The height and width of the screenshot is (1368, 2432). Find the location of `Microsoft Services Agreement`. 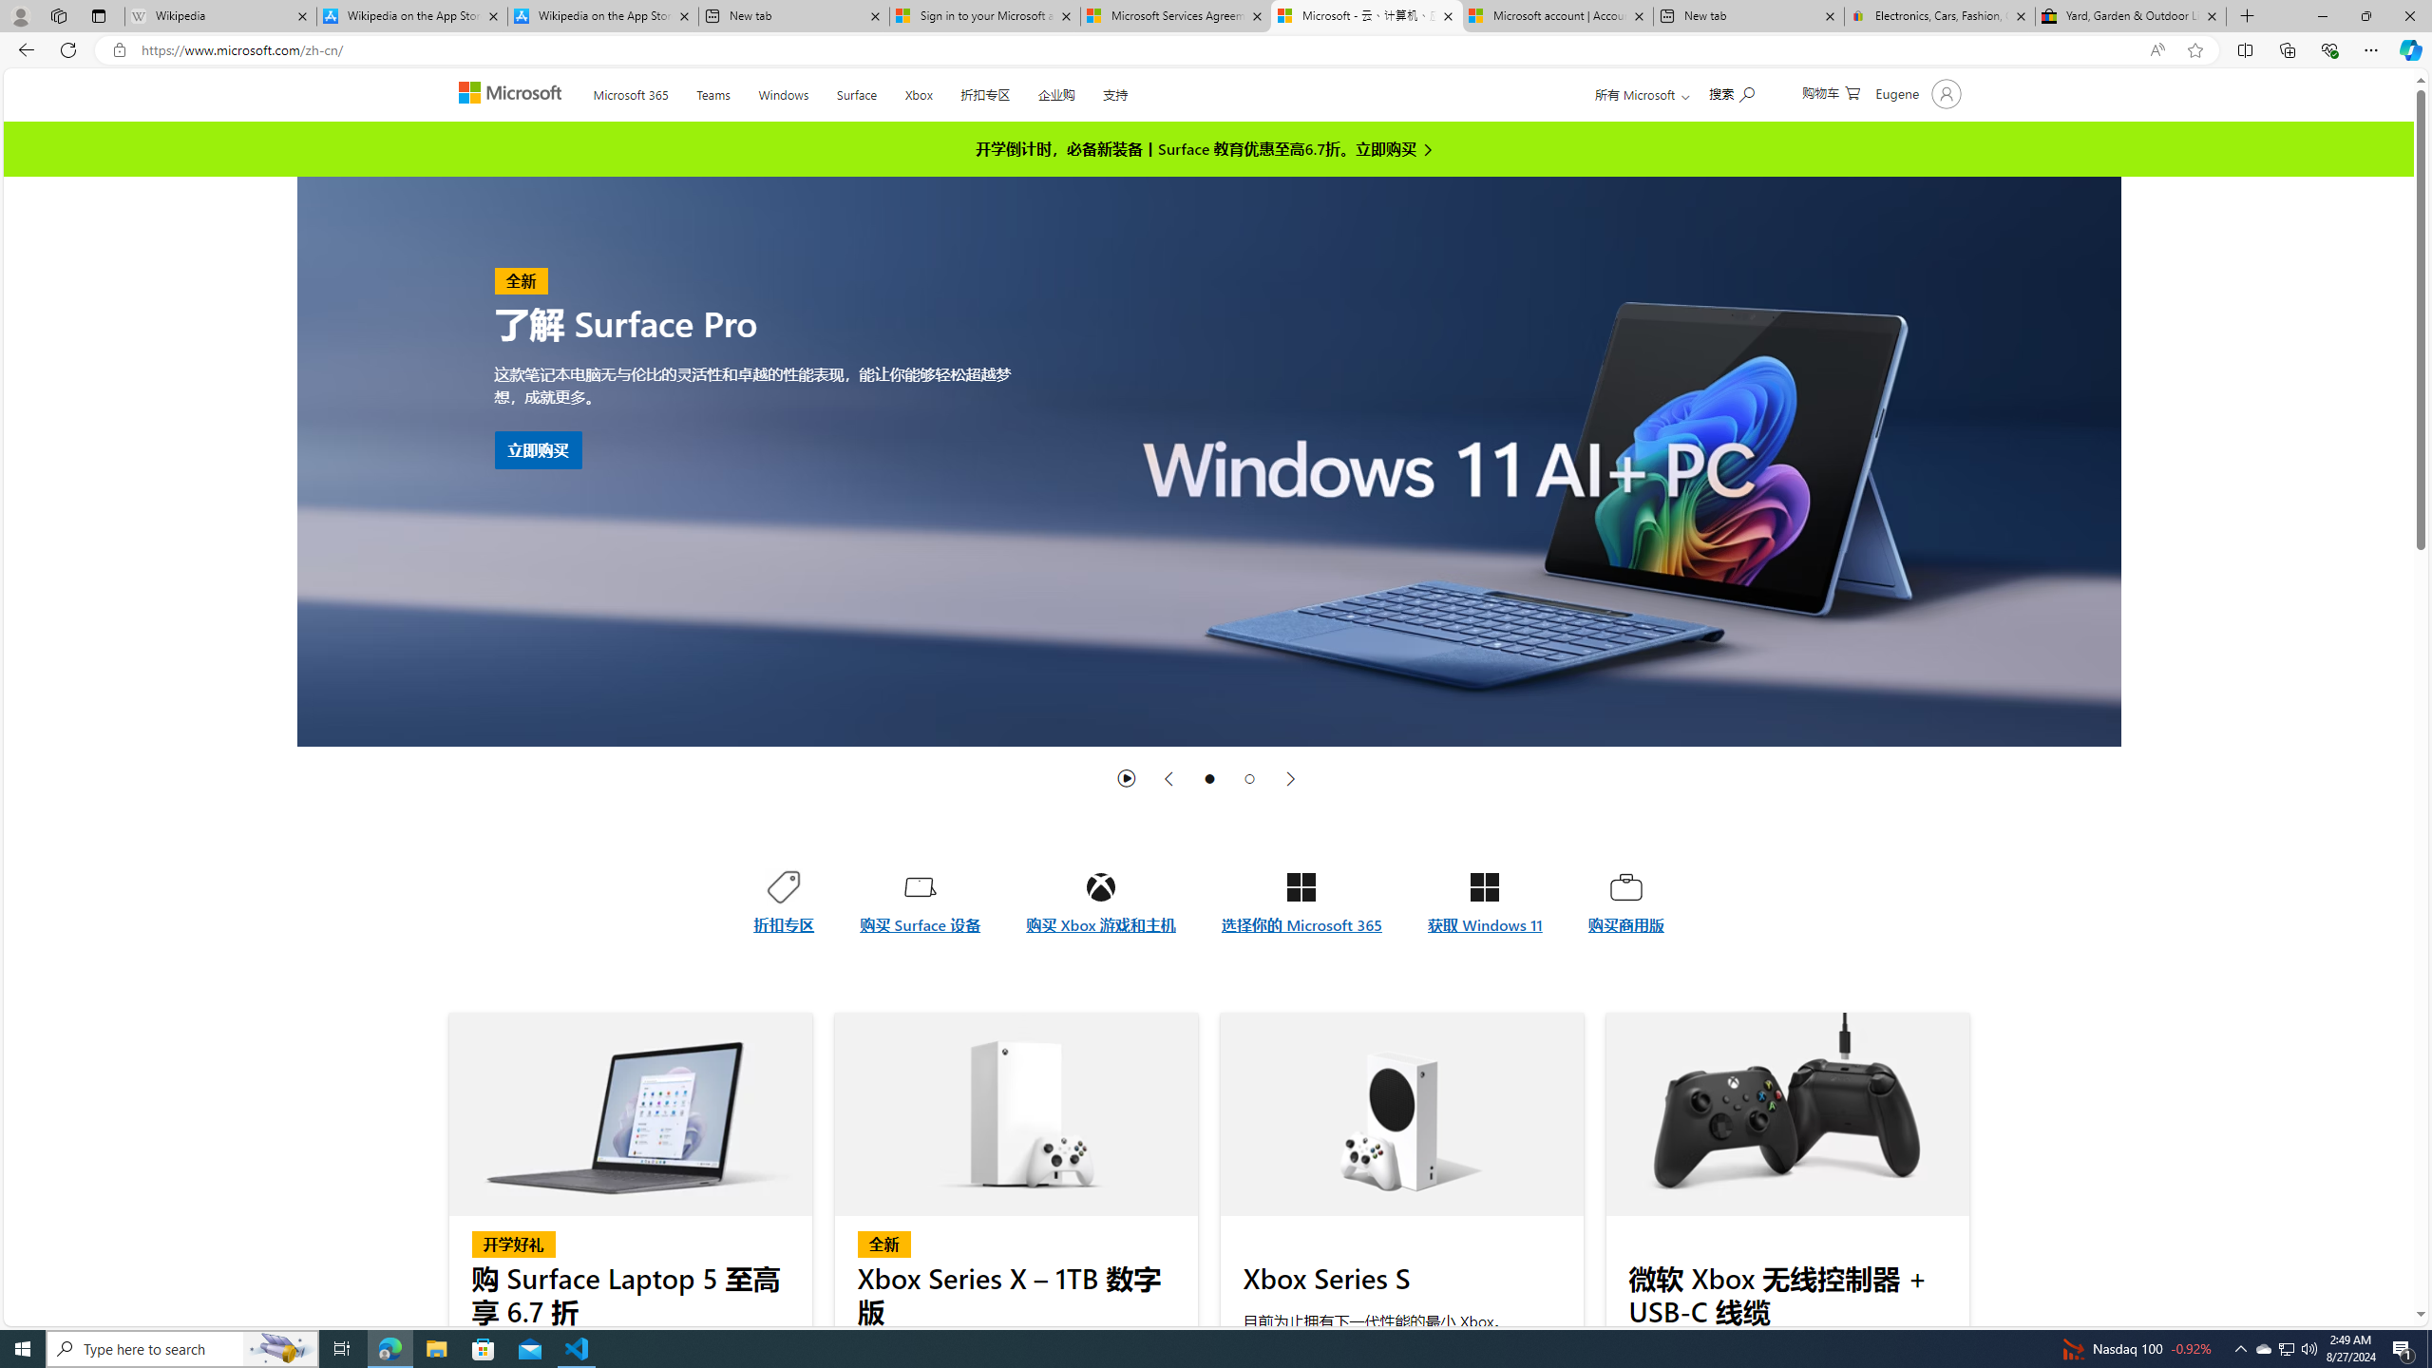

Microsoft Services Agreement is located at coordinates (1175, 16).